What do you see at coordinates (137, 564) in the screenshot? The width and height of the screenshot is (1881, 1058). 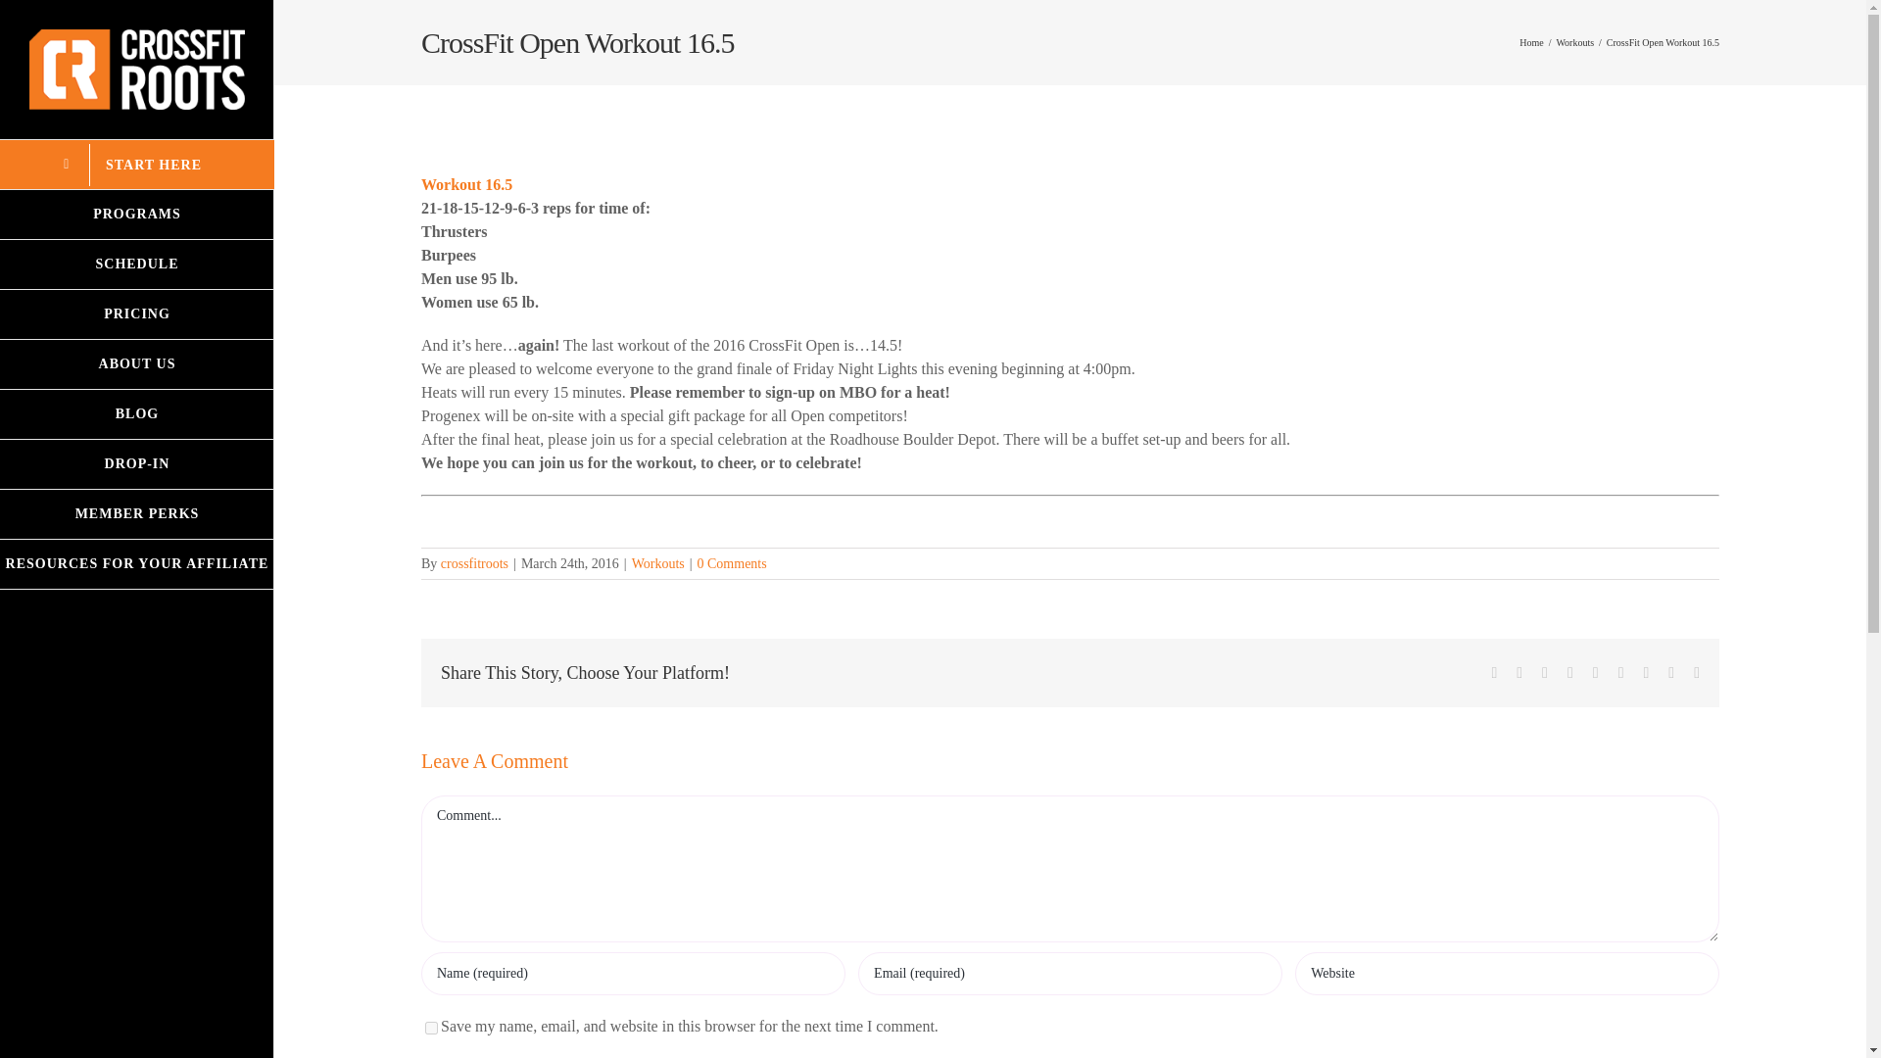 I see `RESOURCES FOR YOUR AFFILIATE` at bounding box center [137, 564].